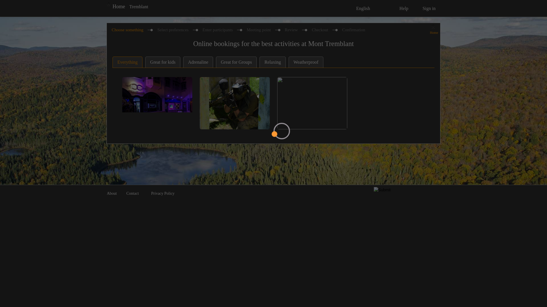  I want to click on Great for kids, so click(163, 62).